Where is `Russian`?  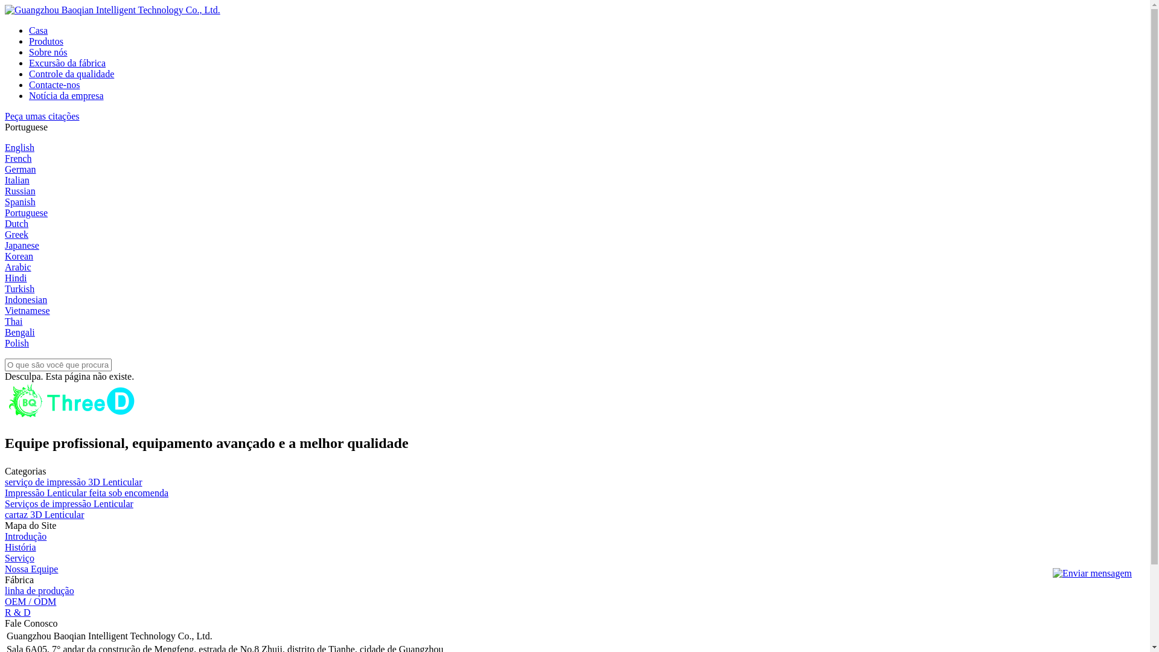
Russian is located at coordinates (21, 191).